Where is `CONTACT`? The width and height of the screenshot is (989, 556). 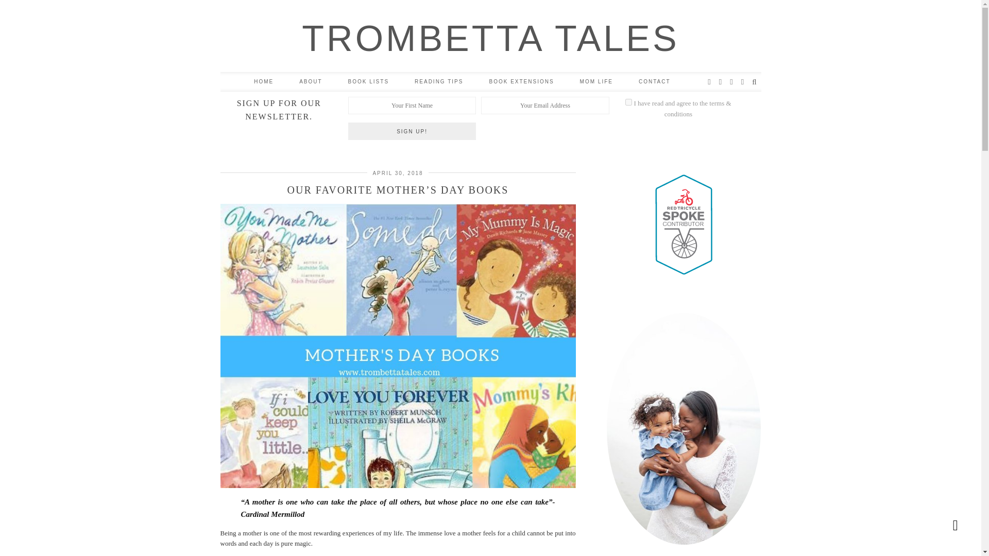 CONTACT is located at coordinates (654, 82).